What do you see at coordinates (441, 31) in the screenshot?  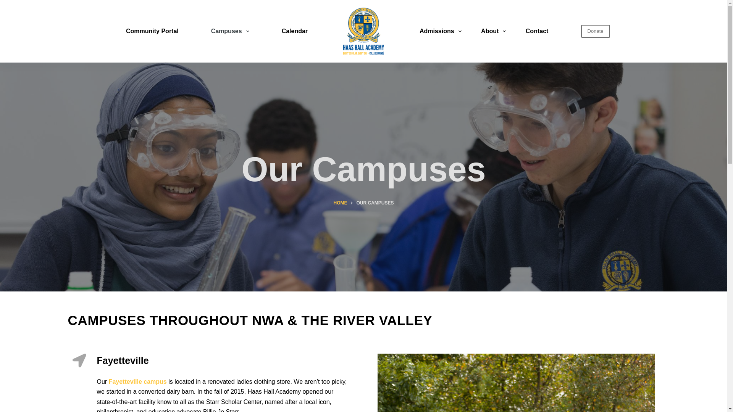 I see `Admissions` at bounding box center [441, 31].